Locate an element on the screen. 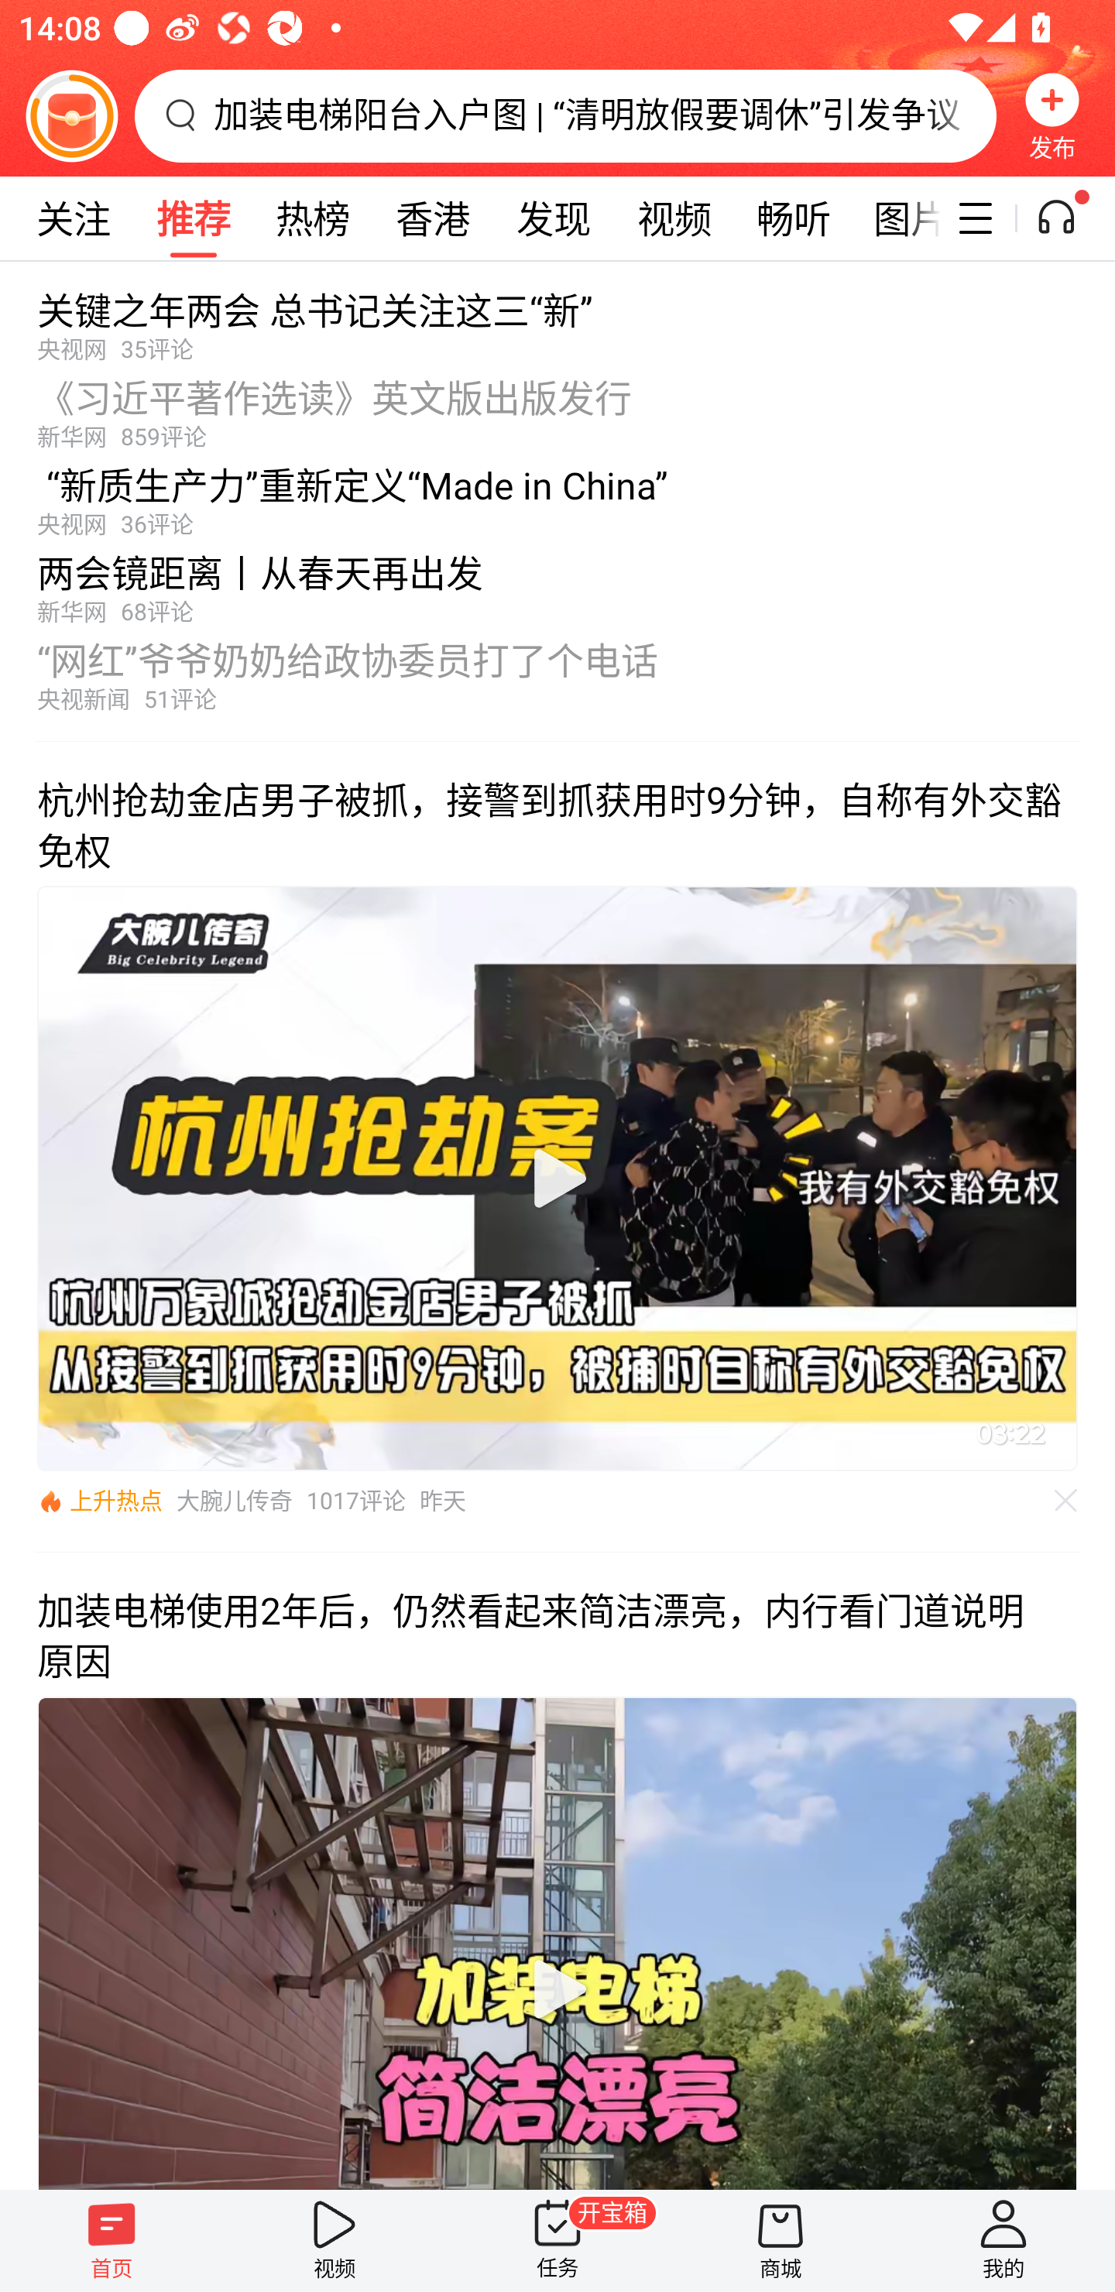  关注 is located at coordinates (73, 218).